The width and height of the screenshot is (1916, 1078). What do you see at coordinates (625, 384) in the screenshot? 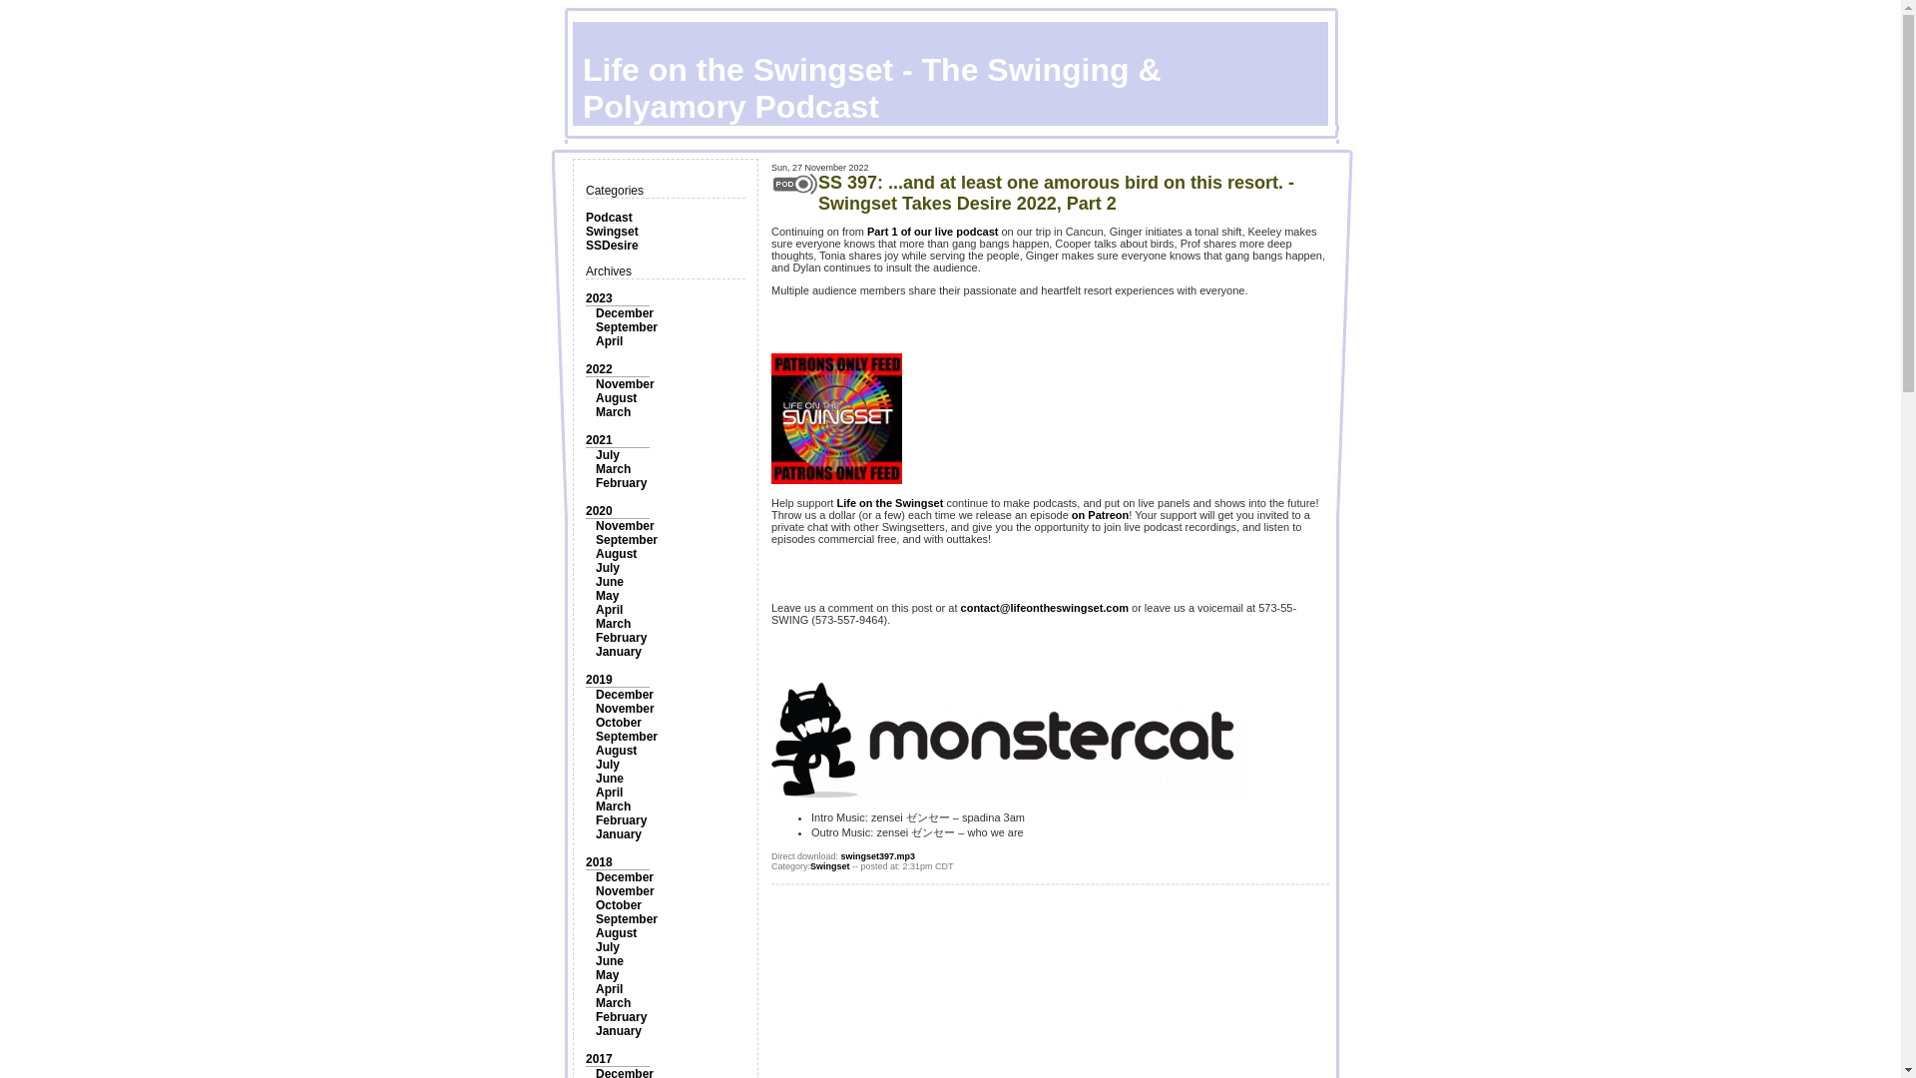
I see `November` at bounding box center [625, 384].